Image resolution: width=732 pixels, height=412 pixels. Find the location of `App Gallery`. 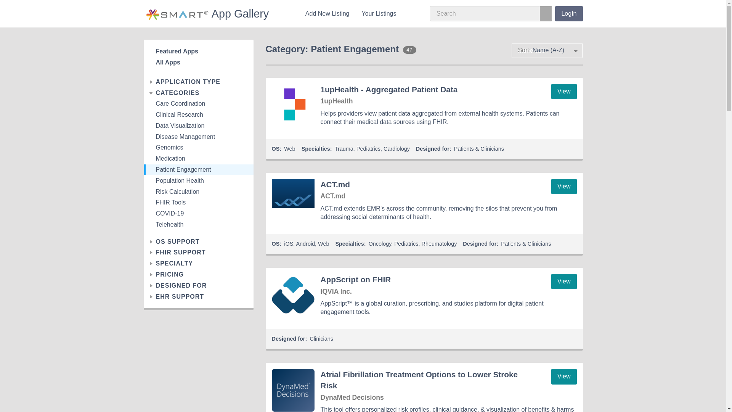

App Gallery is located at coordinates (207, 14).